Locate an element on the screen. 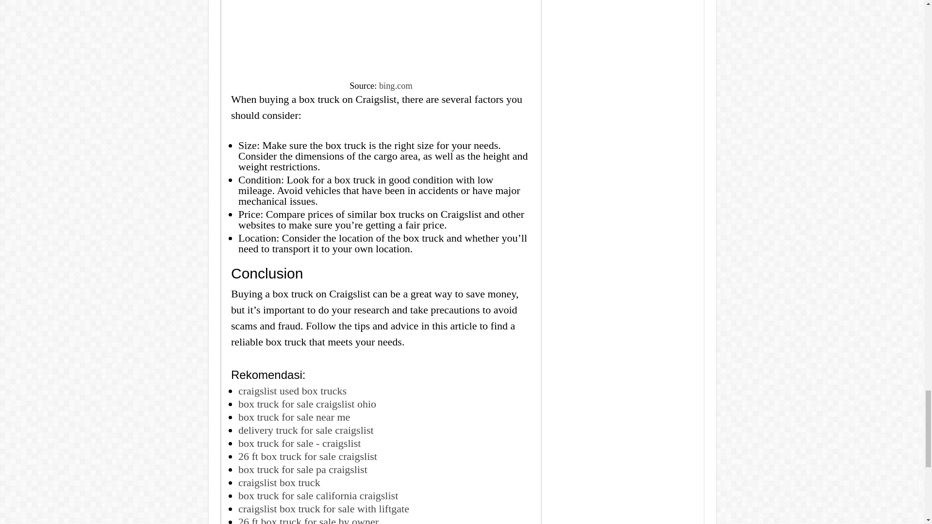 The image size is (932, 524). box truck for sale craigslist ohio is located at coordinates (307, 404).